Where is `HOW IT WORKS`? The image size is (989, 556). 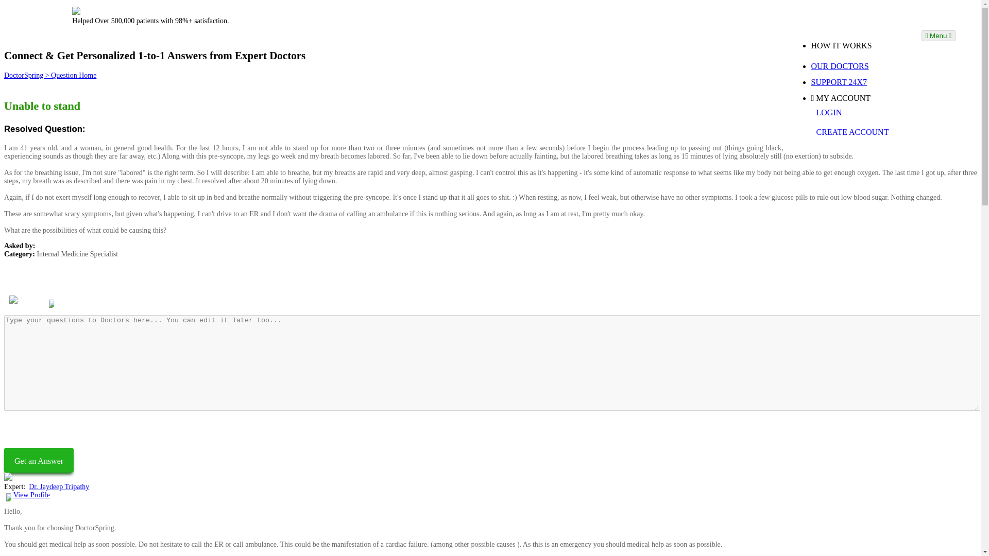
HOW IT WORKS is located at coordinates (862, 45).